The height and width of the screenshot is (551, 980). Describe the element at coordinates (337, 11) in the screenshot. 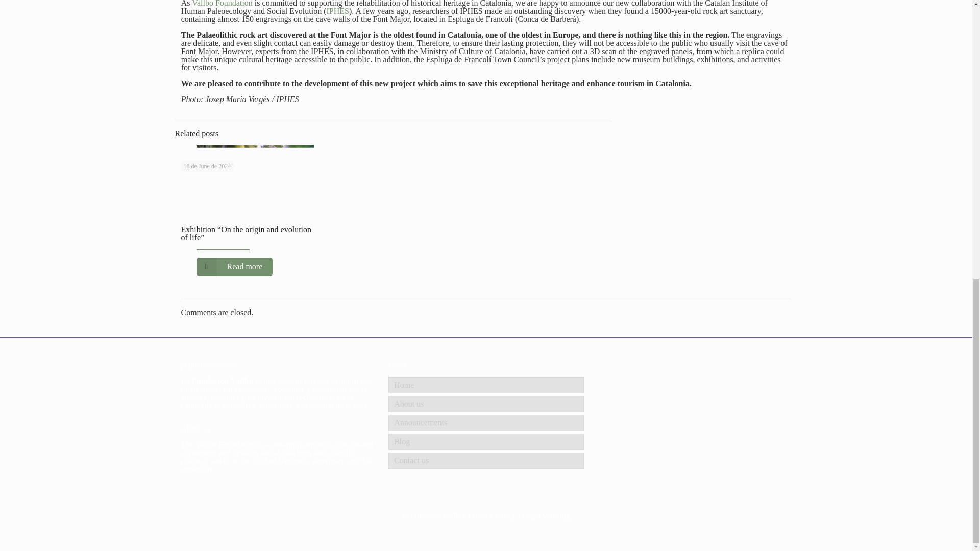

I see `IPHES` at that location.